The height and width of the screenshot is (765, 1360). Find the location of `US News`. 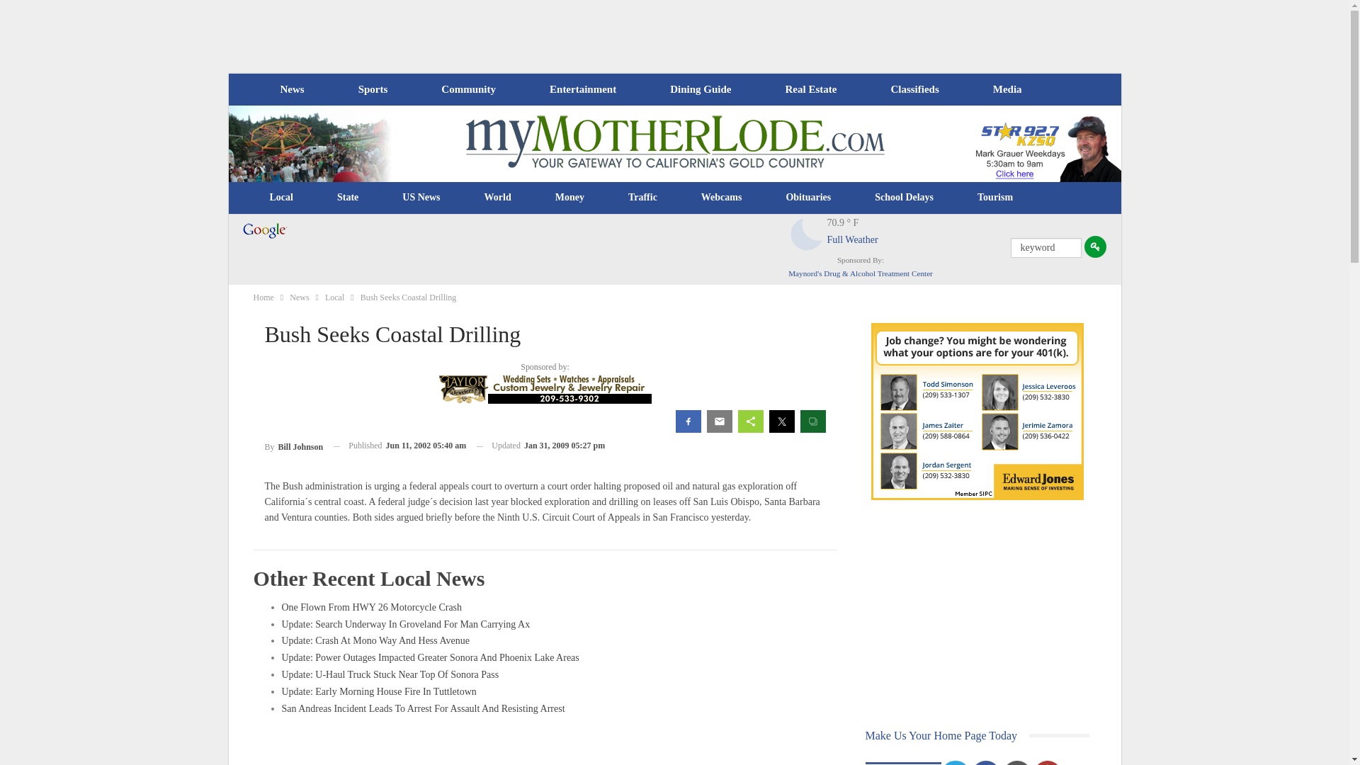

US News is located at coordinates (421, 197).